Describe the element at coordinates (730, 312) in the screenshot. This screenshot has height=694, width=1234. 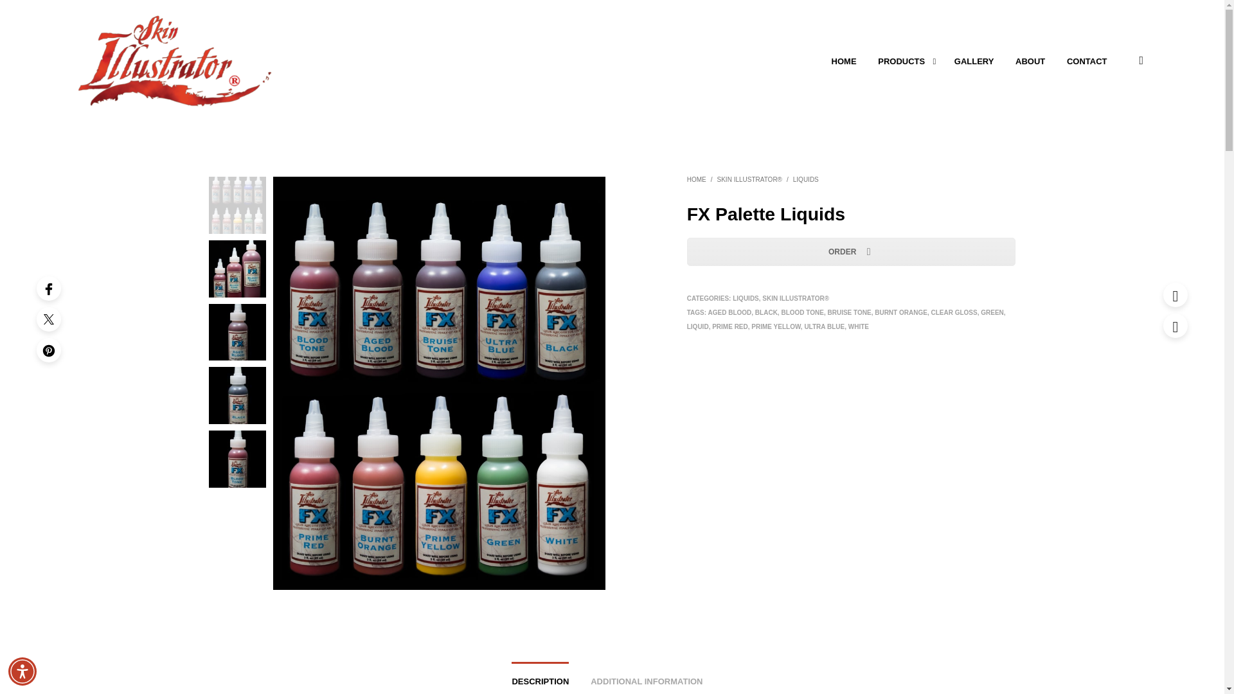
I see `AGED BLOOD` at that location.